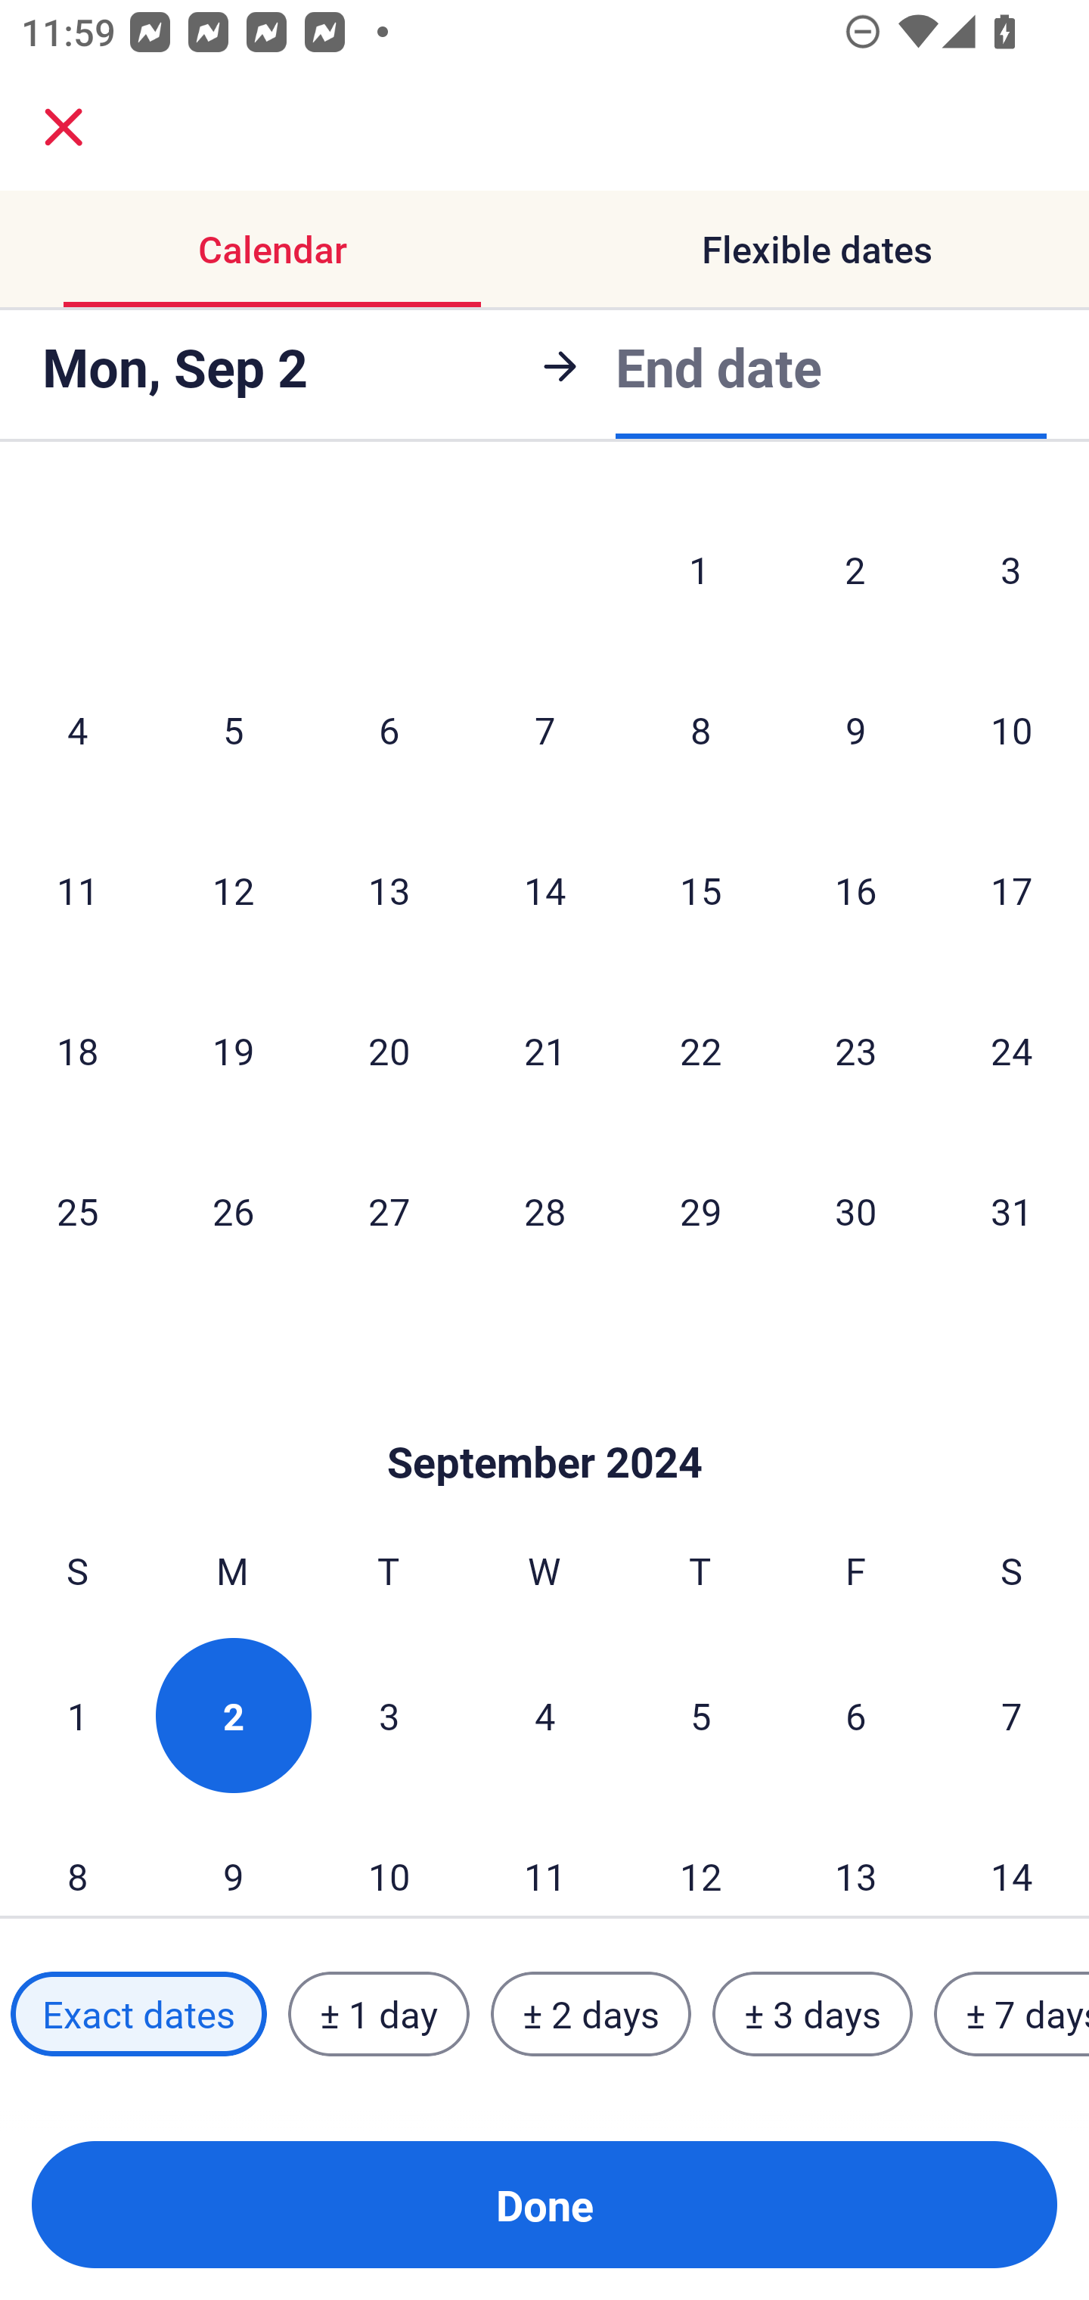  I want to click on 30 Friday, August 30, 2024, so click(856, 1211).